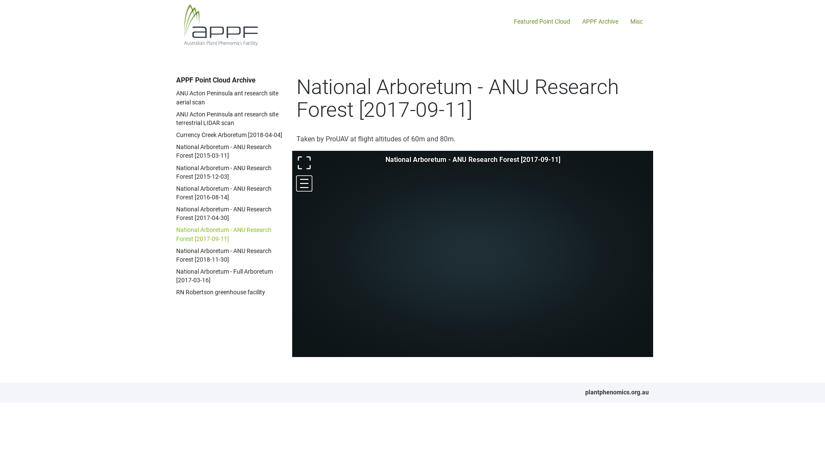 This screenshot has width=825, height=464. I want to click on National Arboretum - ANU Research Forest [2018-11-30], so click(224, 255).